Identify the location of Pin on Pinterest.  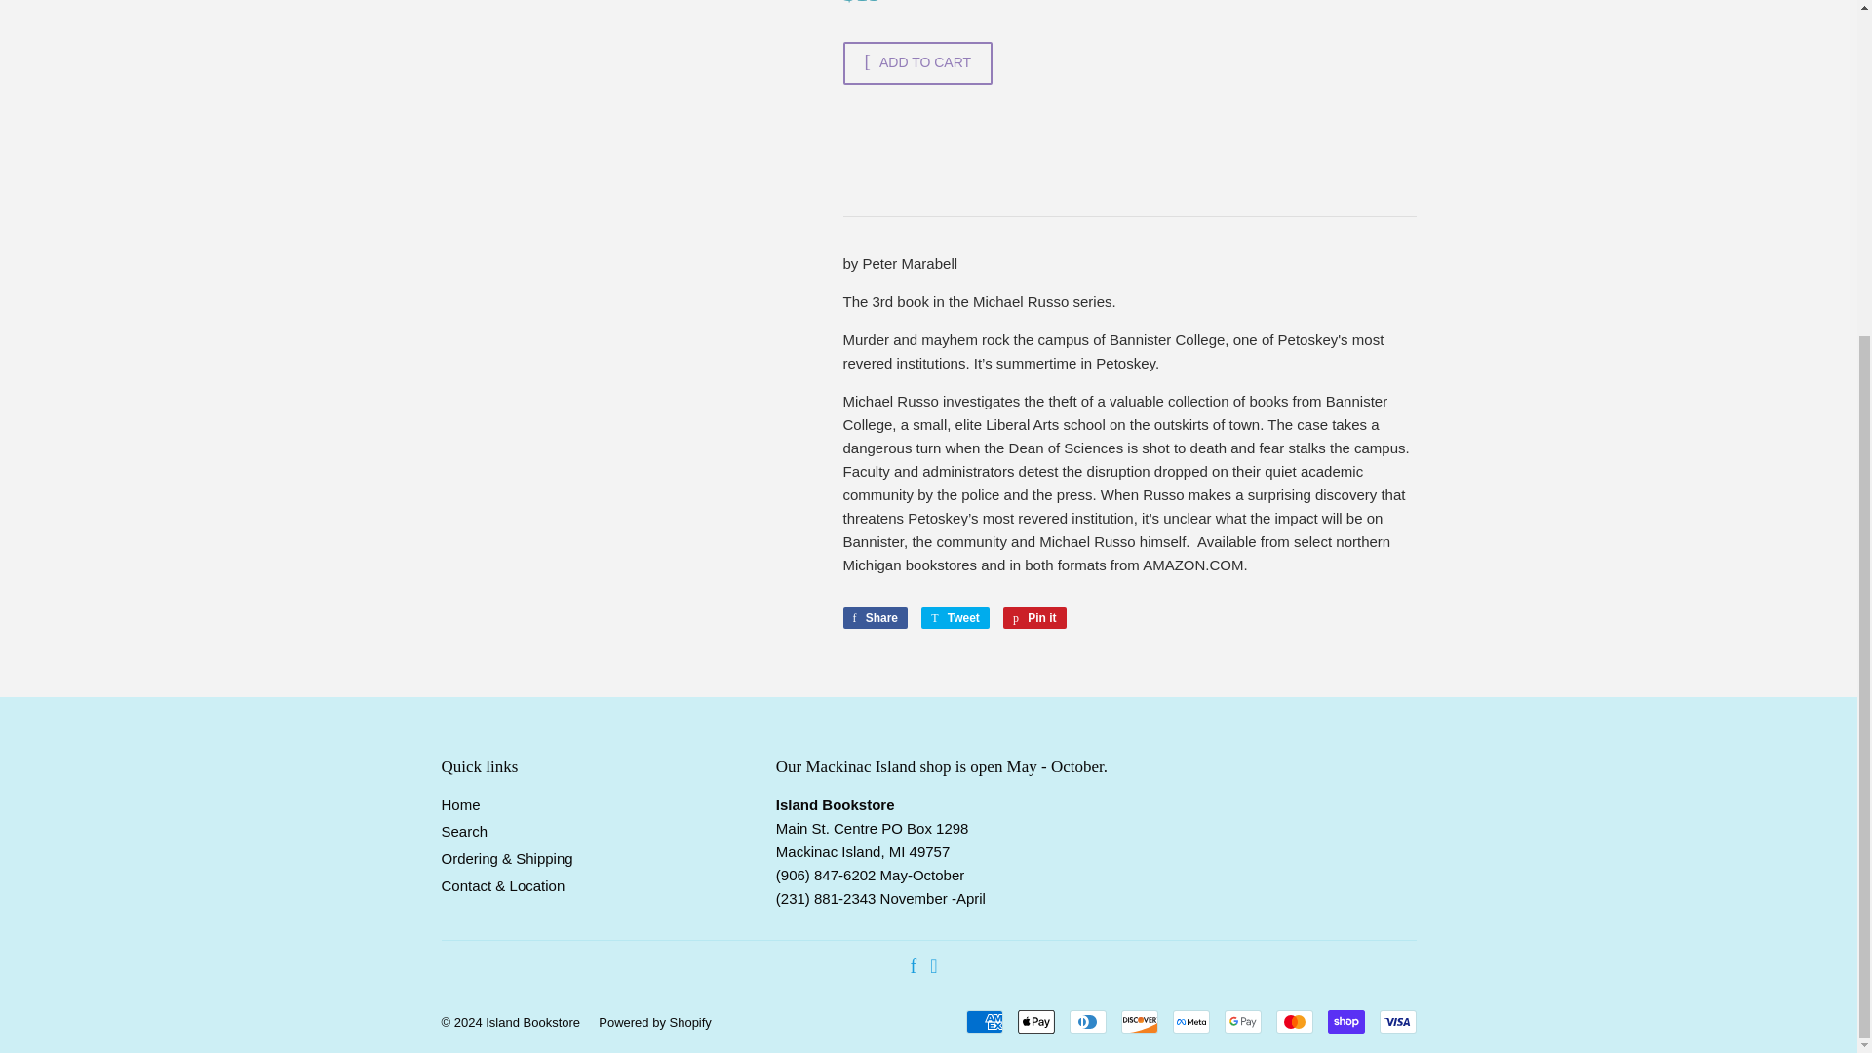
(1035, 618).